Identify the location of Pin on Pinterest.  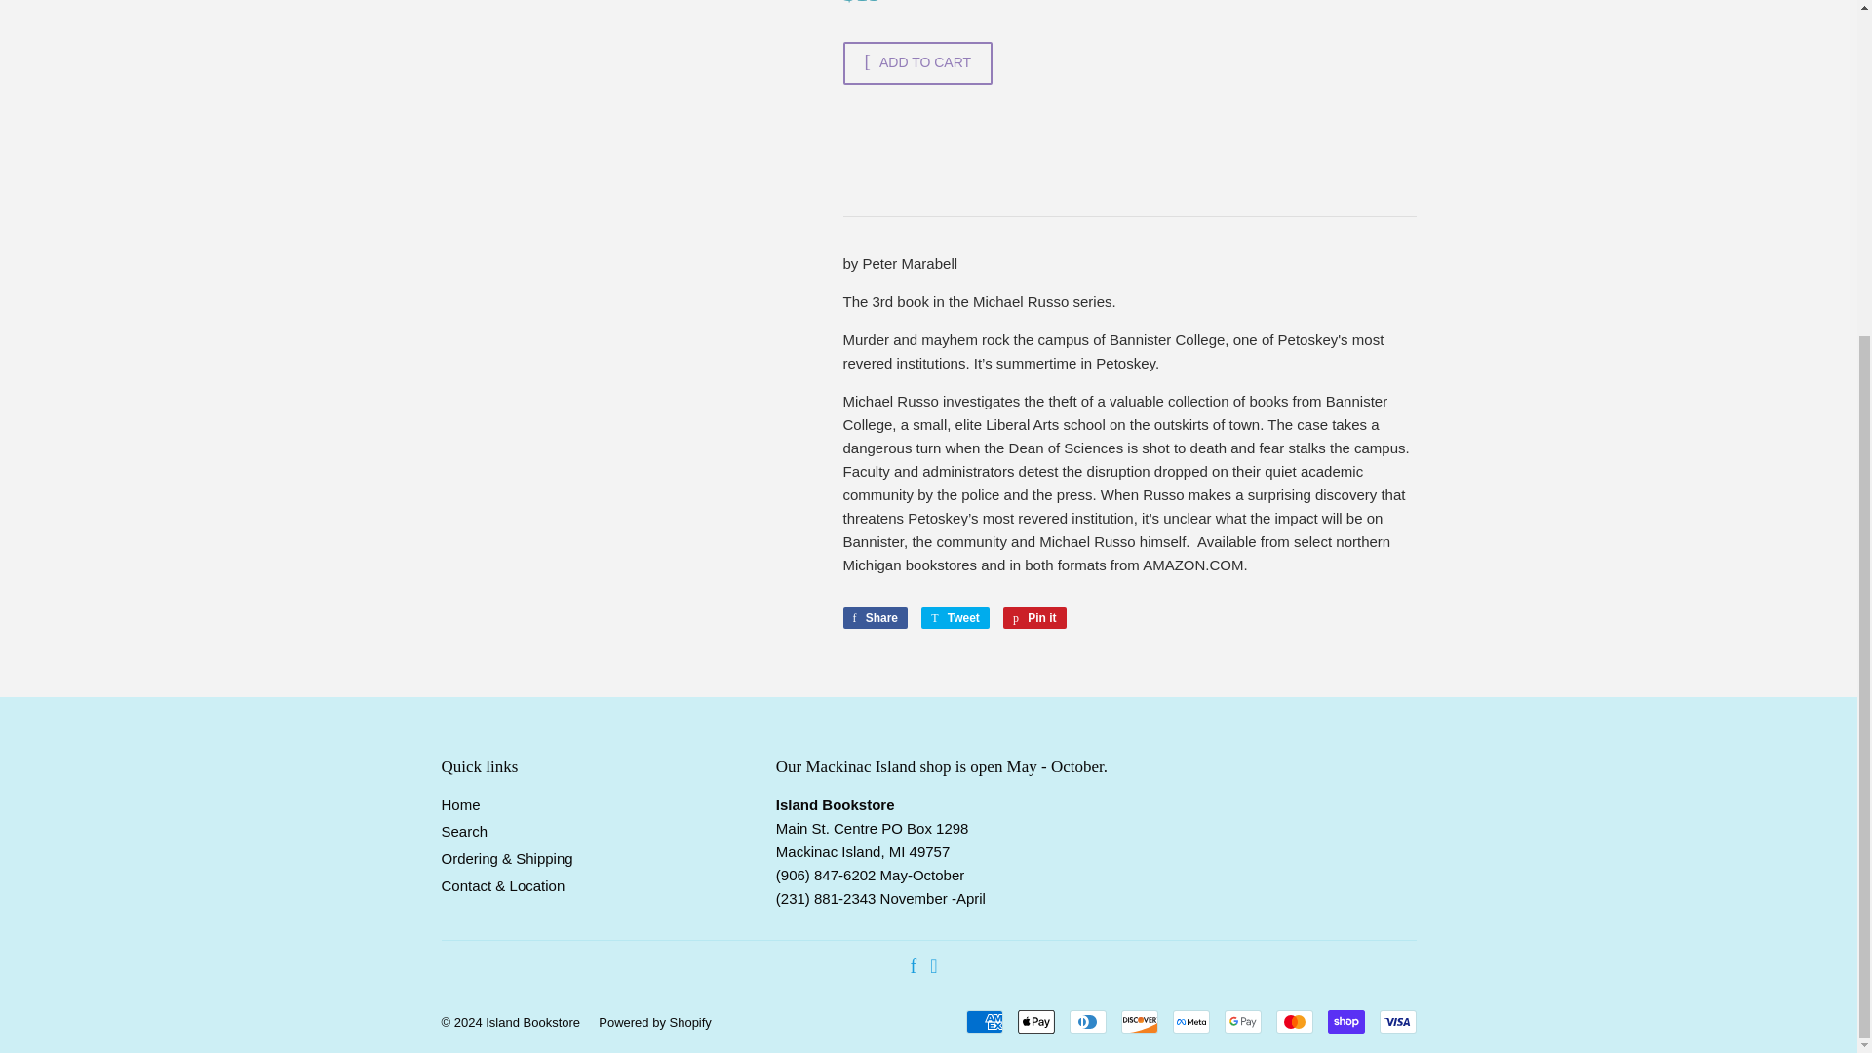
(1035, 618).